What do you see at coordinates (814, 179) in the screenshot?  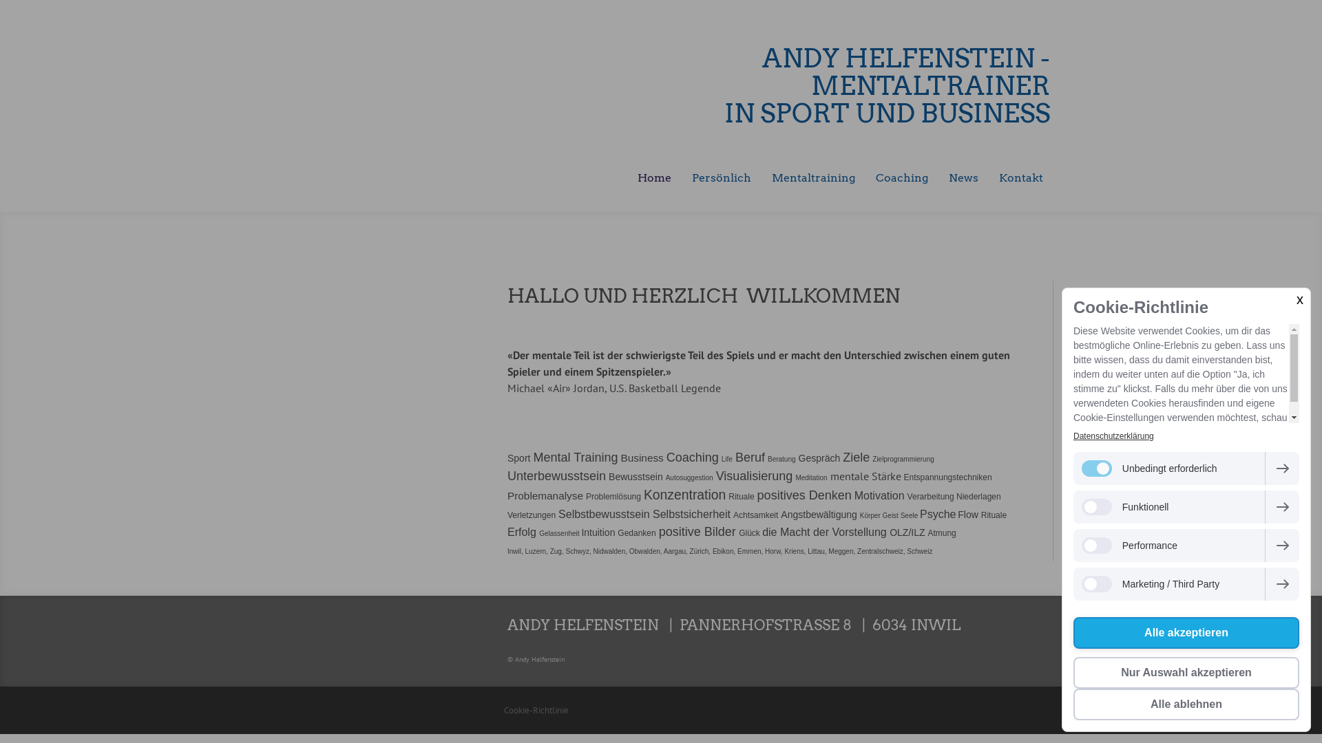 I see `Mentaltraining` at bounding box center [814, 179].